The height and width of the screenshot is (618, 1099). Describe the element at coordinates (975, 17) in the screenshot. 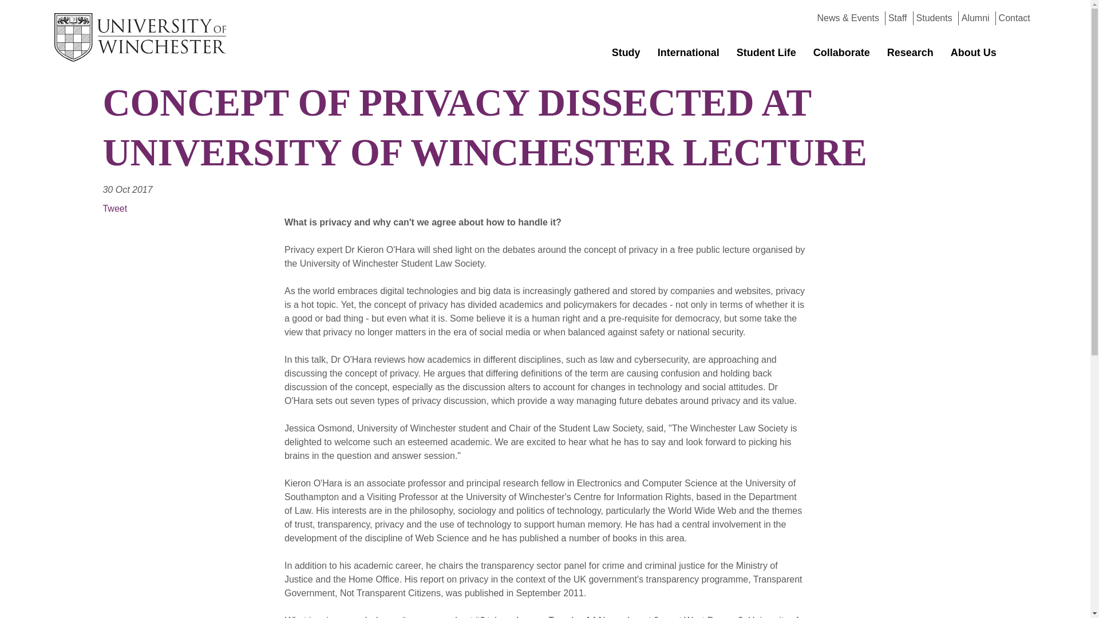

I see `Alumni` at that location.